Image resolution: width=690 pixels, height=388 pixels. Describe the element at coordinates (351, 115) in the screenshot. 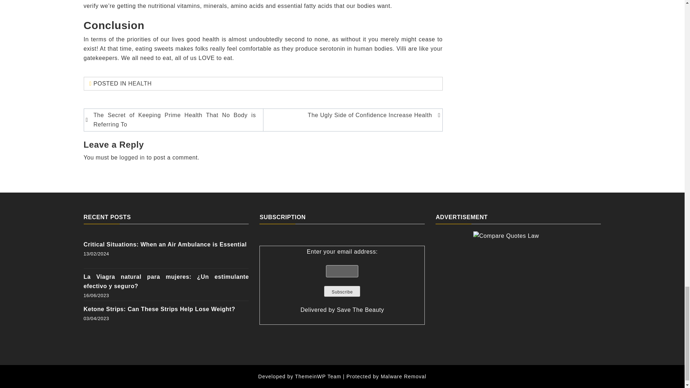

I see `The Ugly Side of Confidence Increase Health` at that location.